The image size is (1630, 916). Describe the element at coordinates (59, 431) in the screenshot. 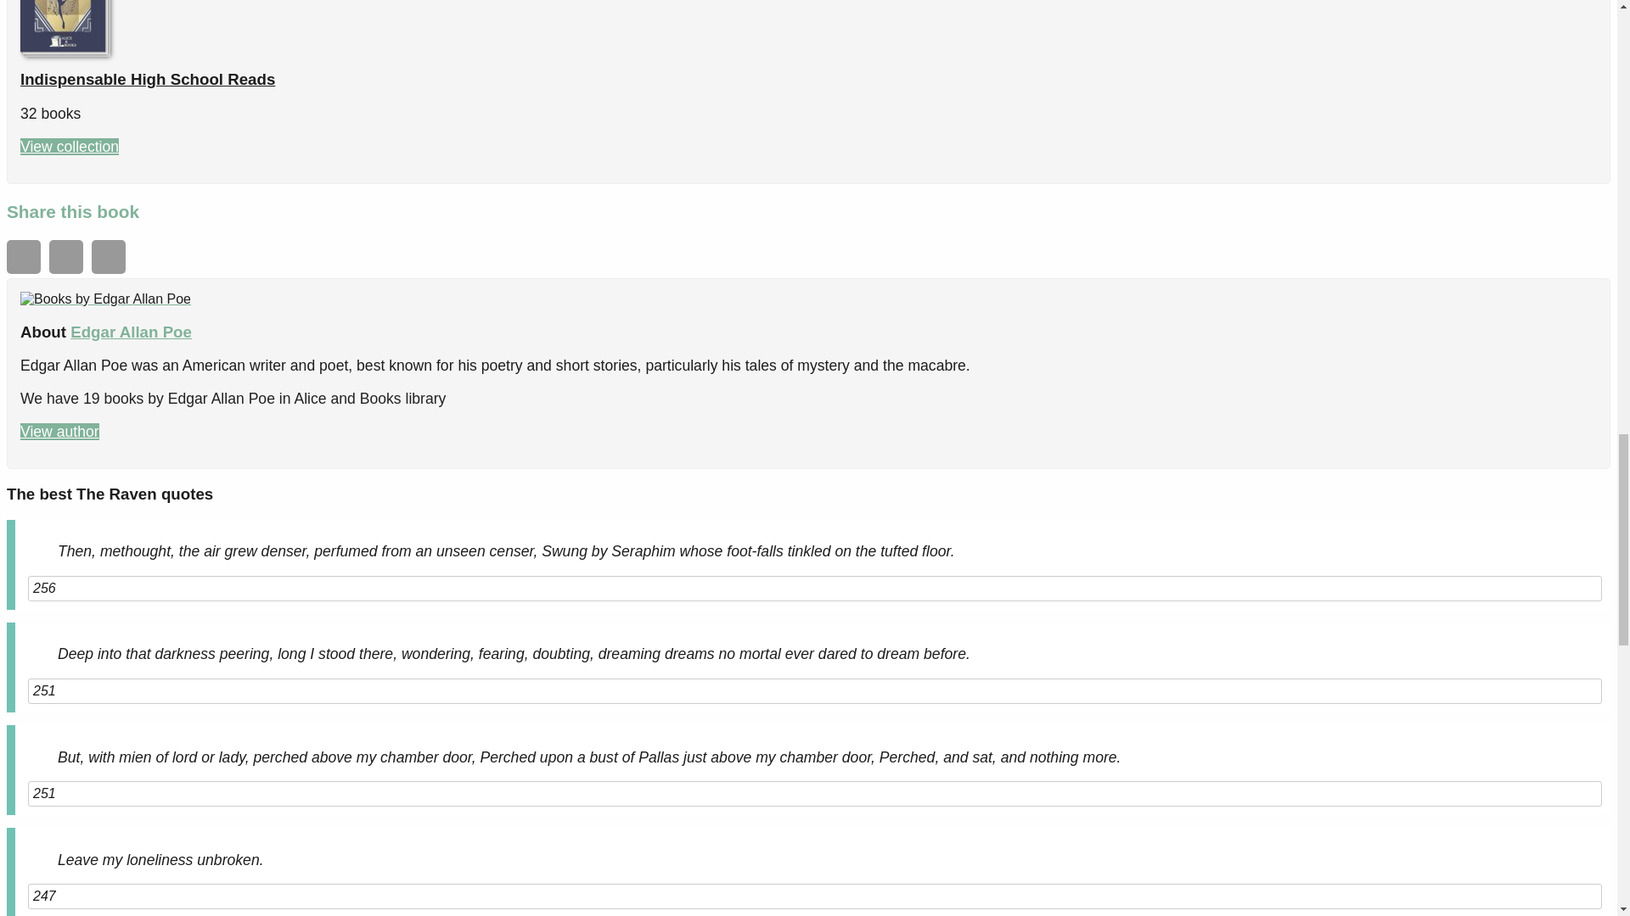

I see `View author` at that location.